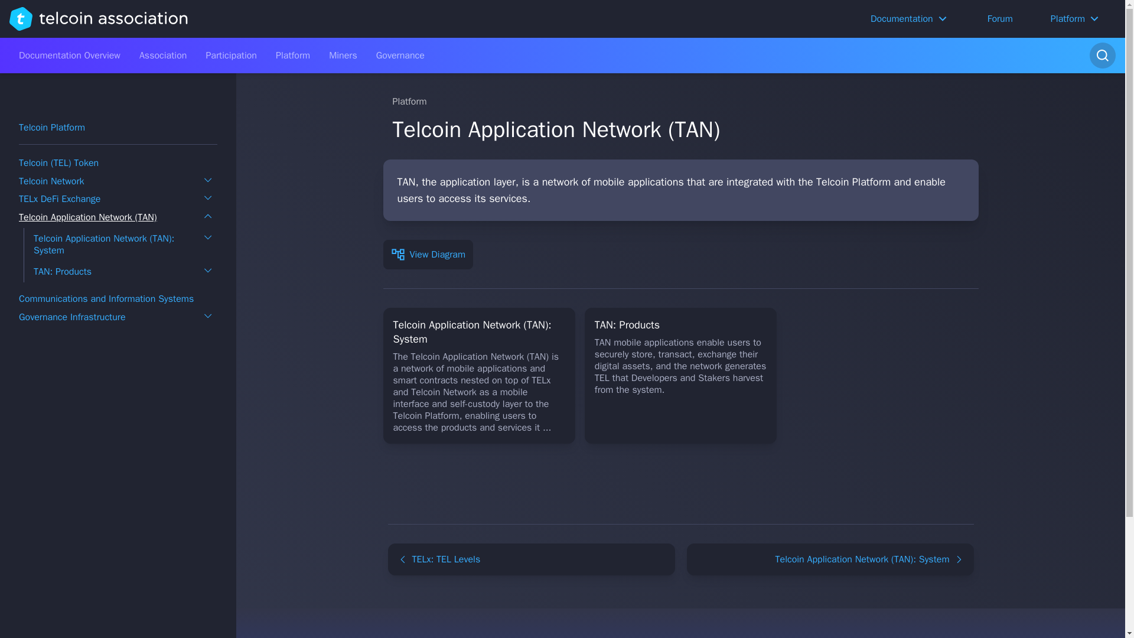 This screenshot has height=638, width=1134. What do you see at coordinates (52, 128) in the screenshot?
I see `Telcoin Platform` at bounding box center [52, 128].